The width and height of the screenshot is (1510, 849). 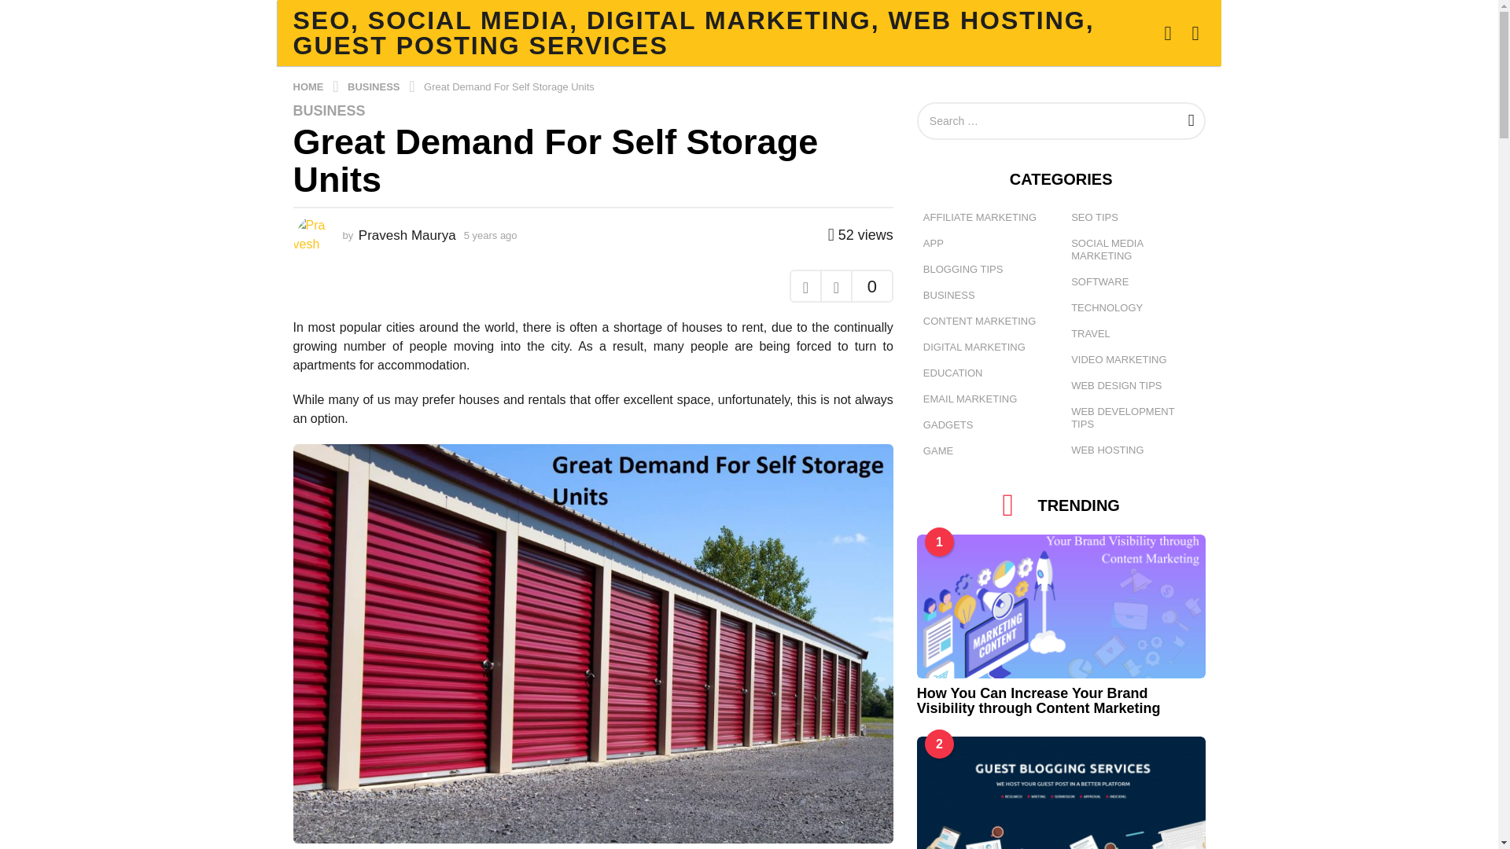 I want to click on Pravesh Maurya, so click(x=407, y=235).